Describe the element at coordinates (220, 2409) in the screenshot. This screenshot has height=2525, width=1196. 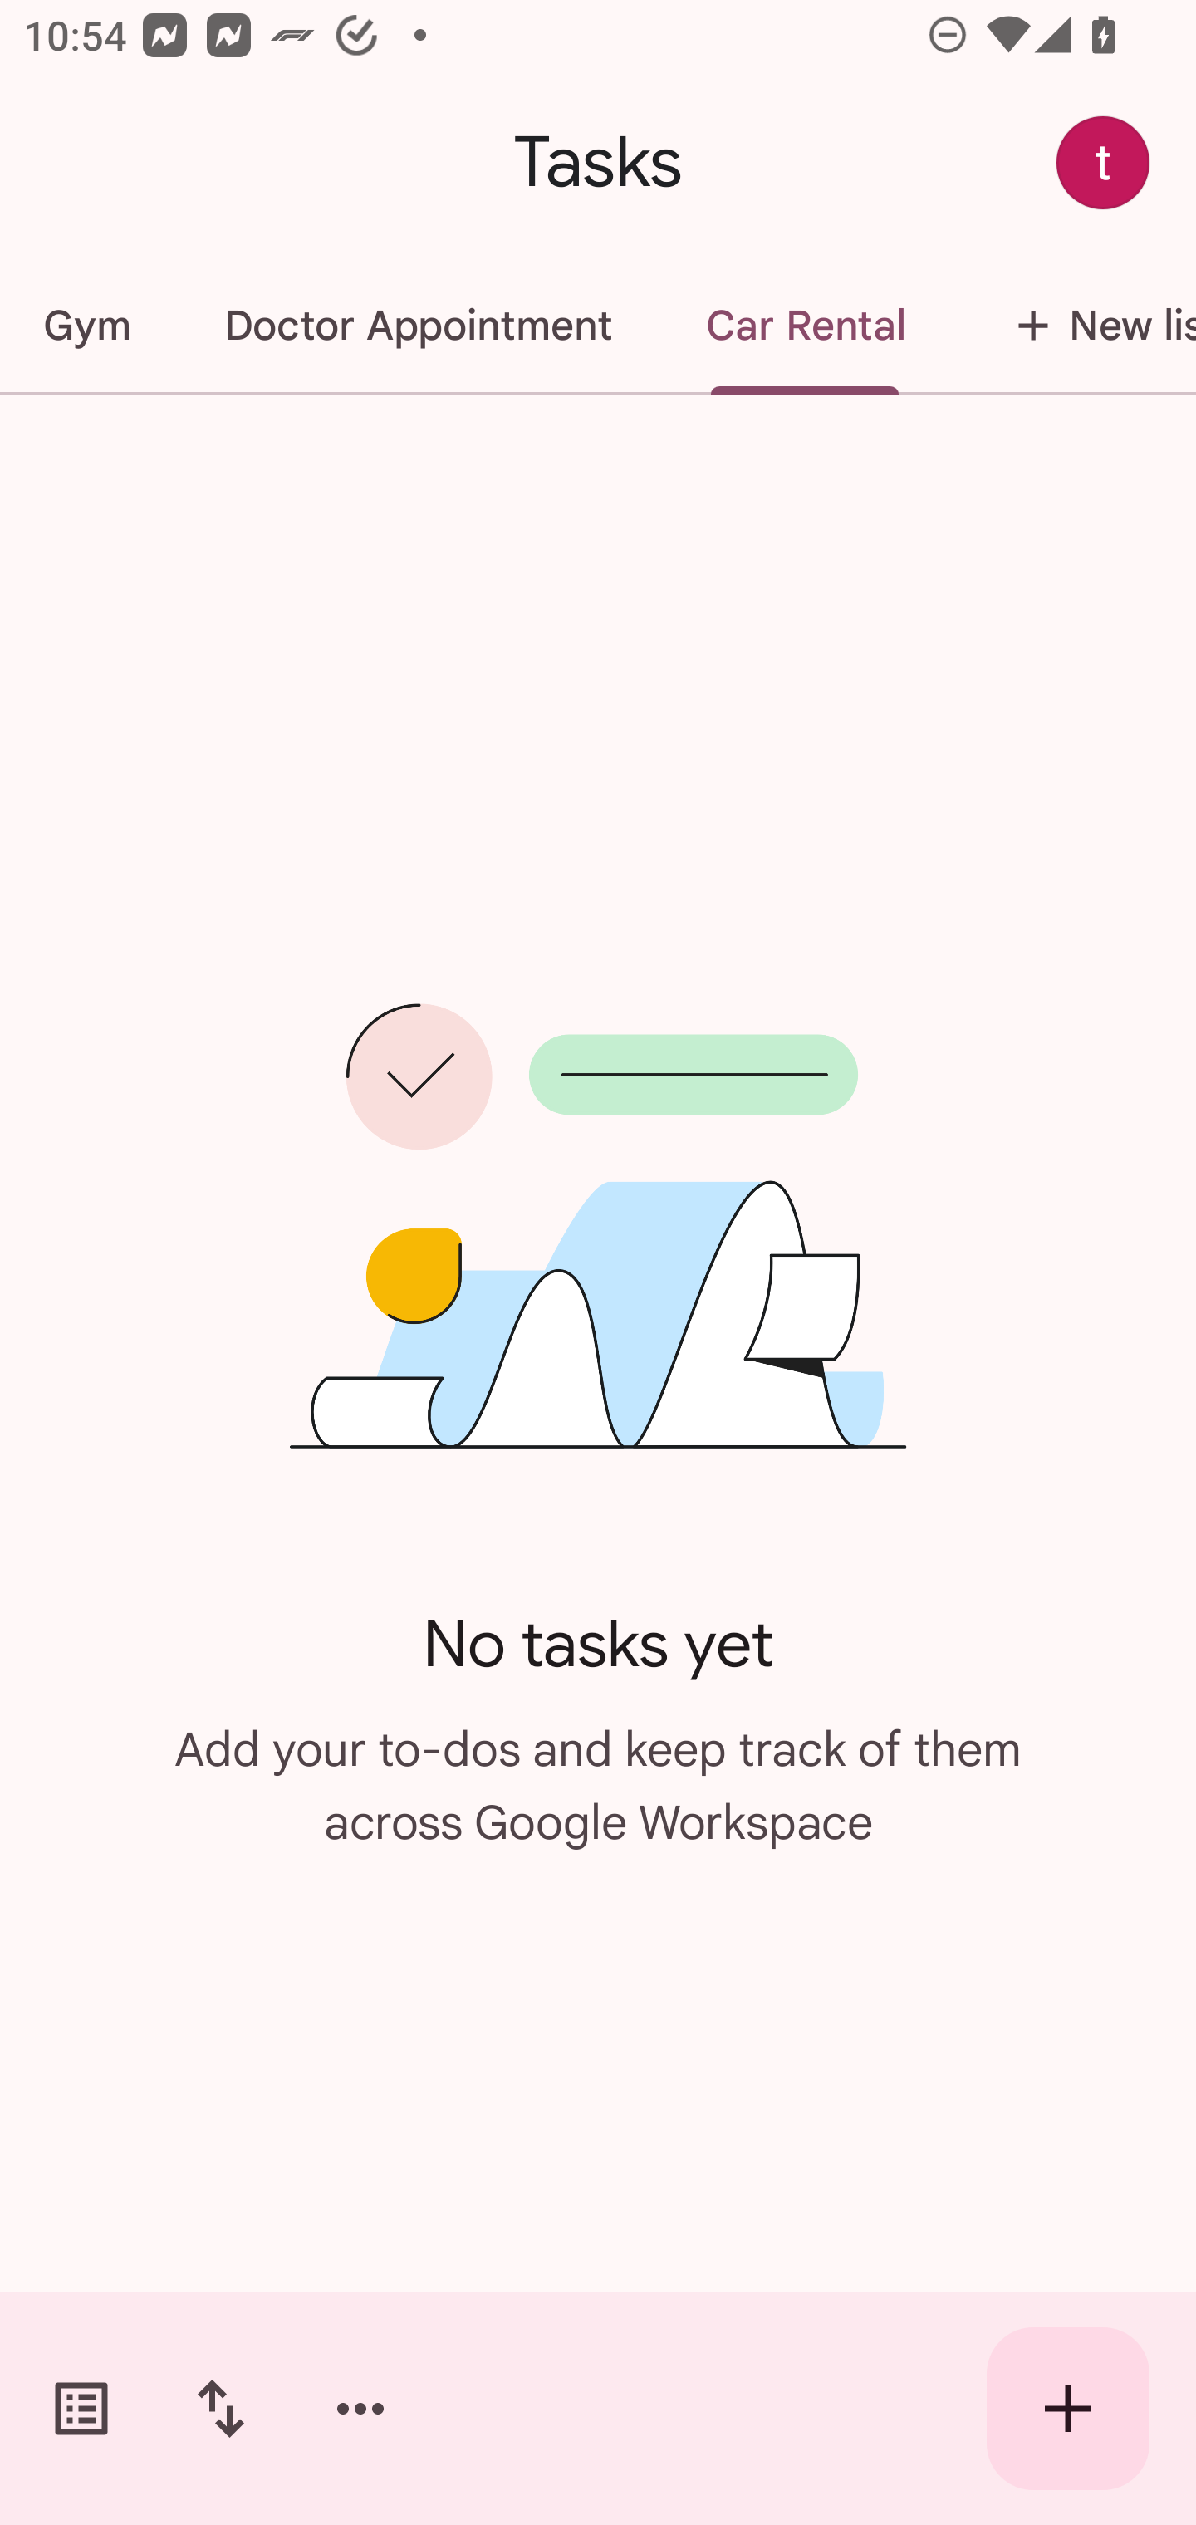
I see `Change sort order` at that location.